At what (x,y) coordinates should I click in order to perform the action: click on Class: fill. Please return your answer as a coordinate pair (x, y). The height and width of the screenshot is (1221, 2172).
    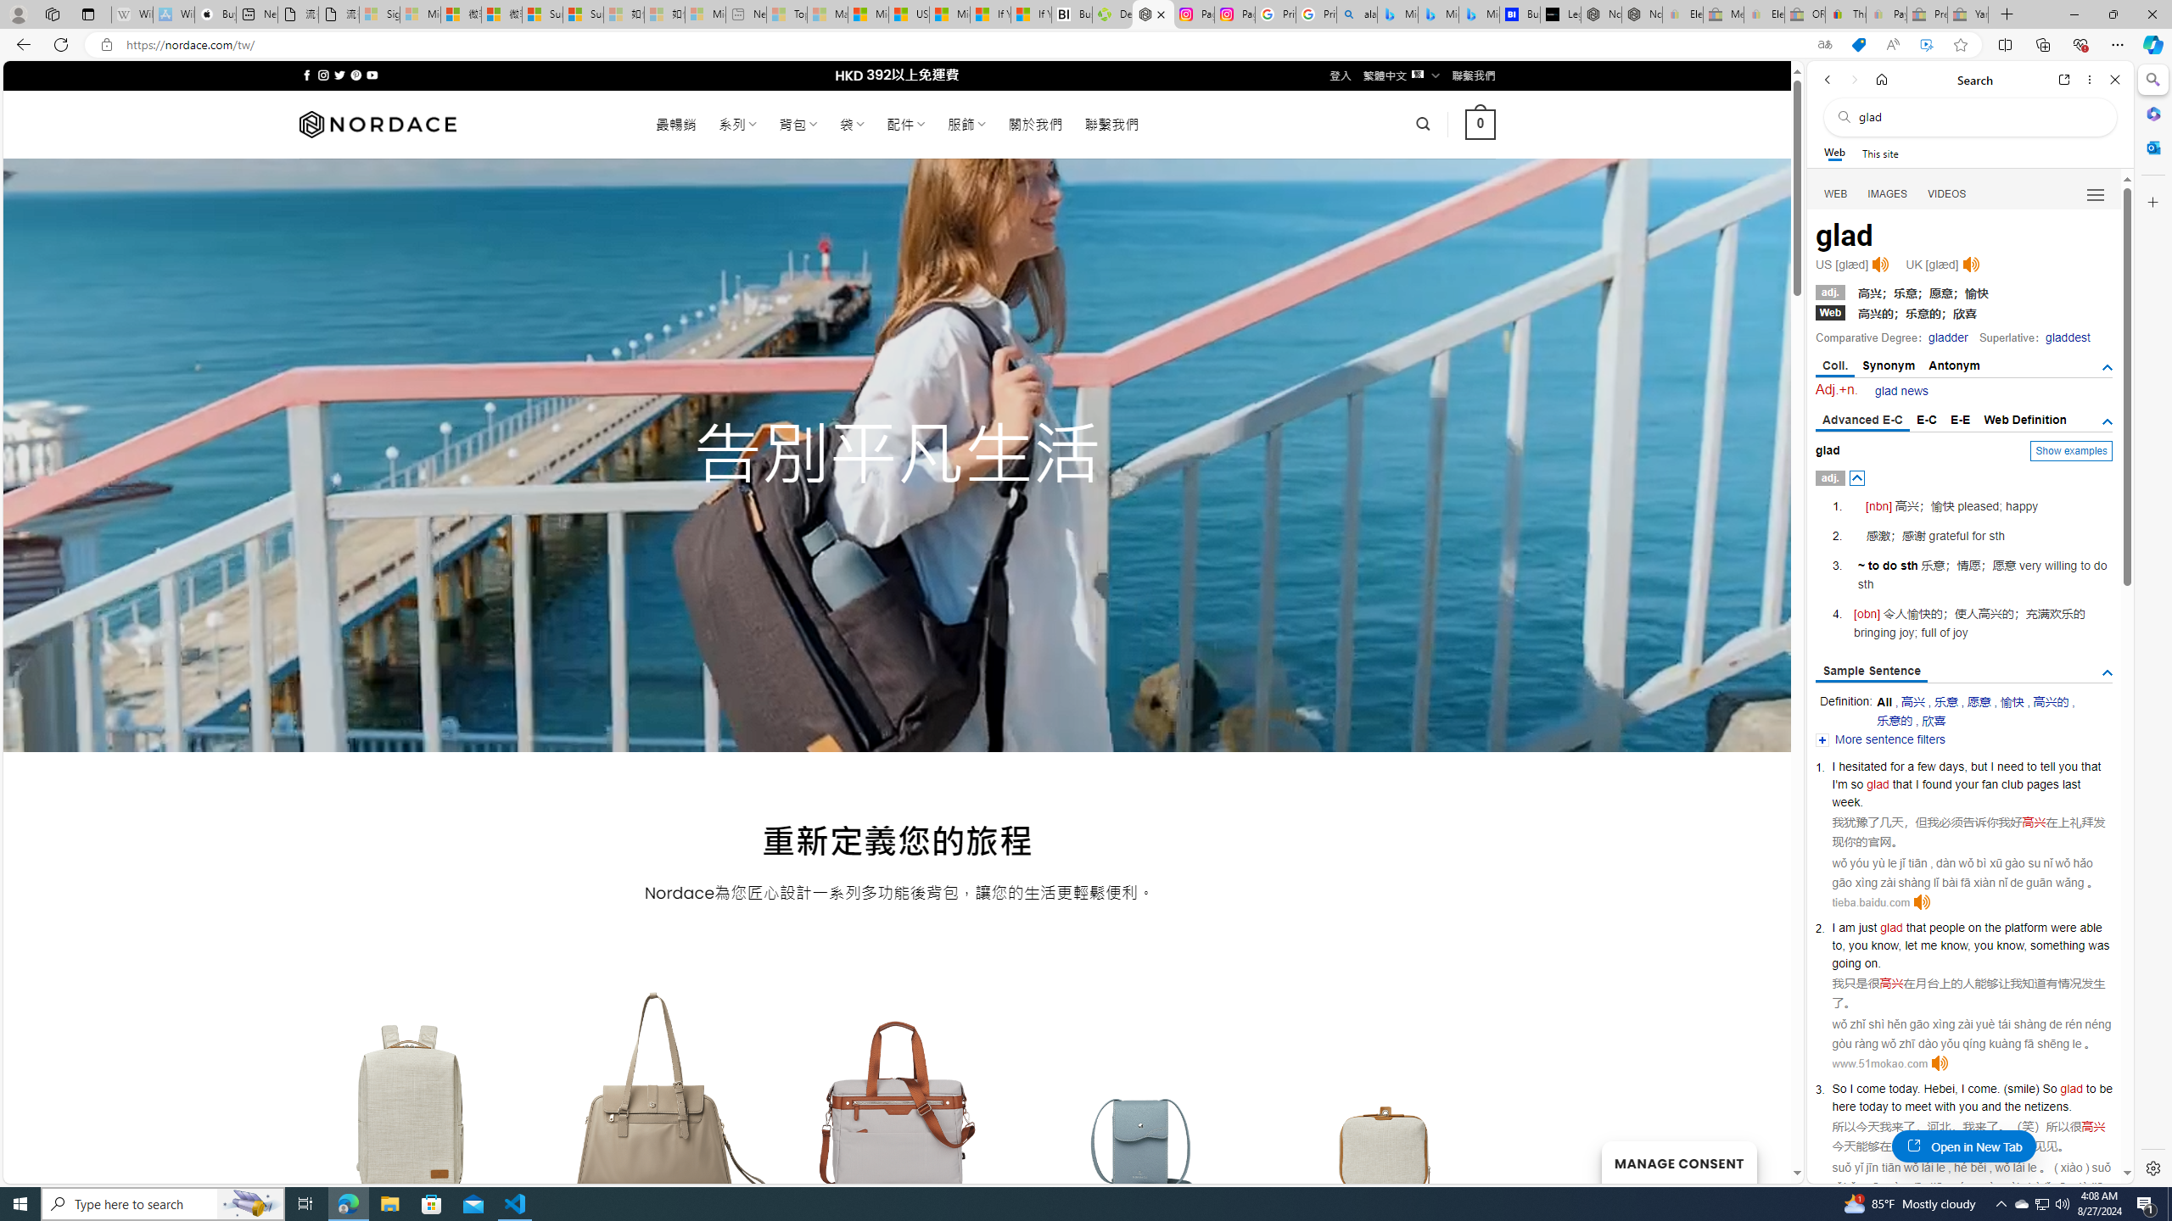
    Looking at the image, I should click on (1386, 1118).